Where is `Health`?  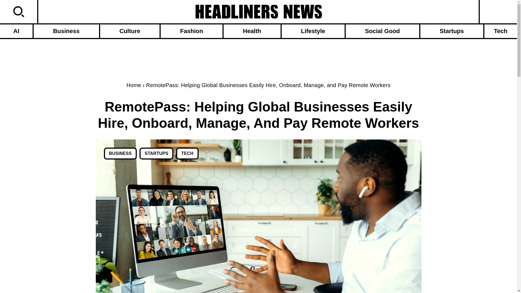 Health is located at coordinates (252, 31).